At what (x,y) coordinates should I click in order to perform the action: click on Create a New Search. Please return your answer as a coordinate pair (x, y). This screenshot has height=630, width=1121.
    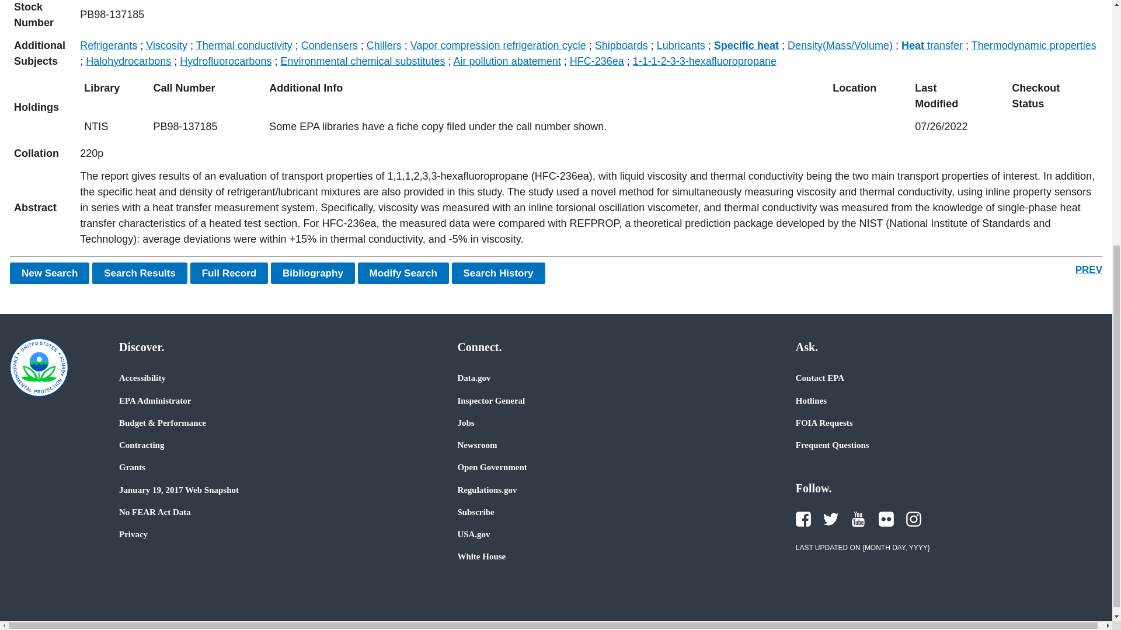
    Looking at the image, I should click on (50, 273).